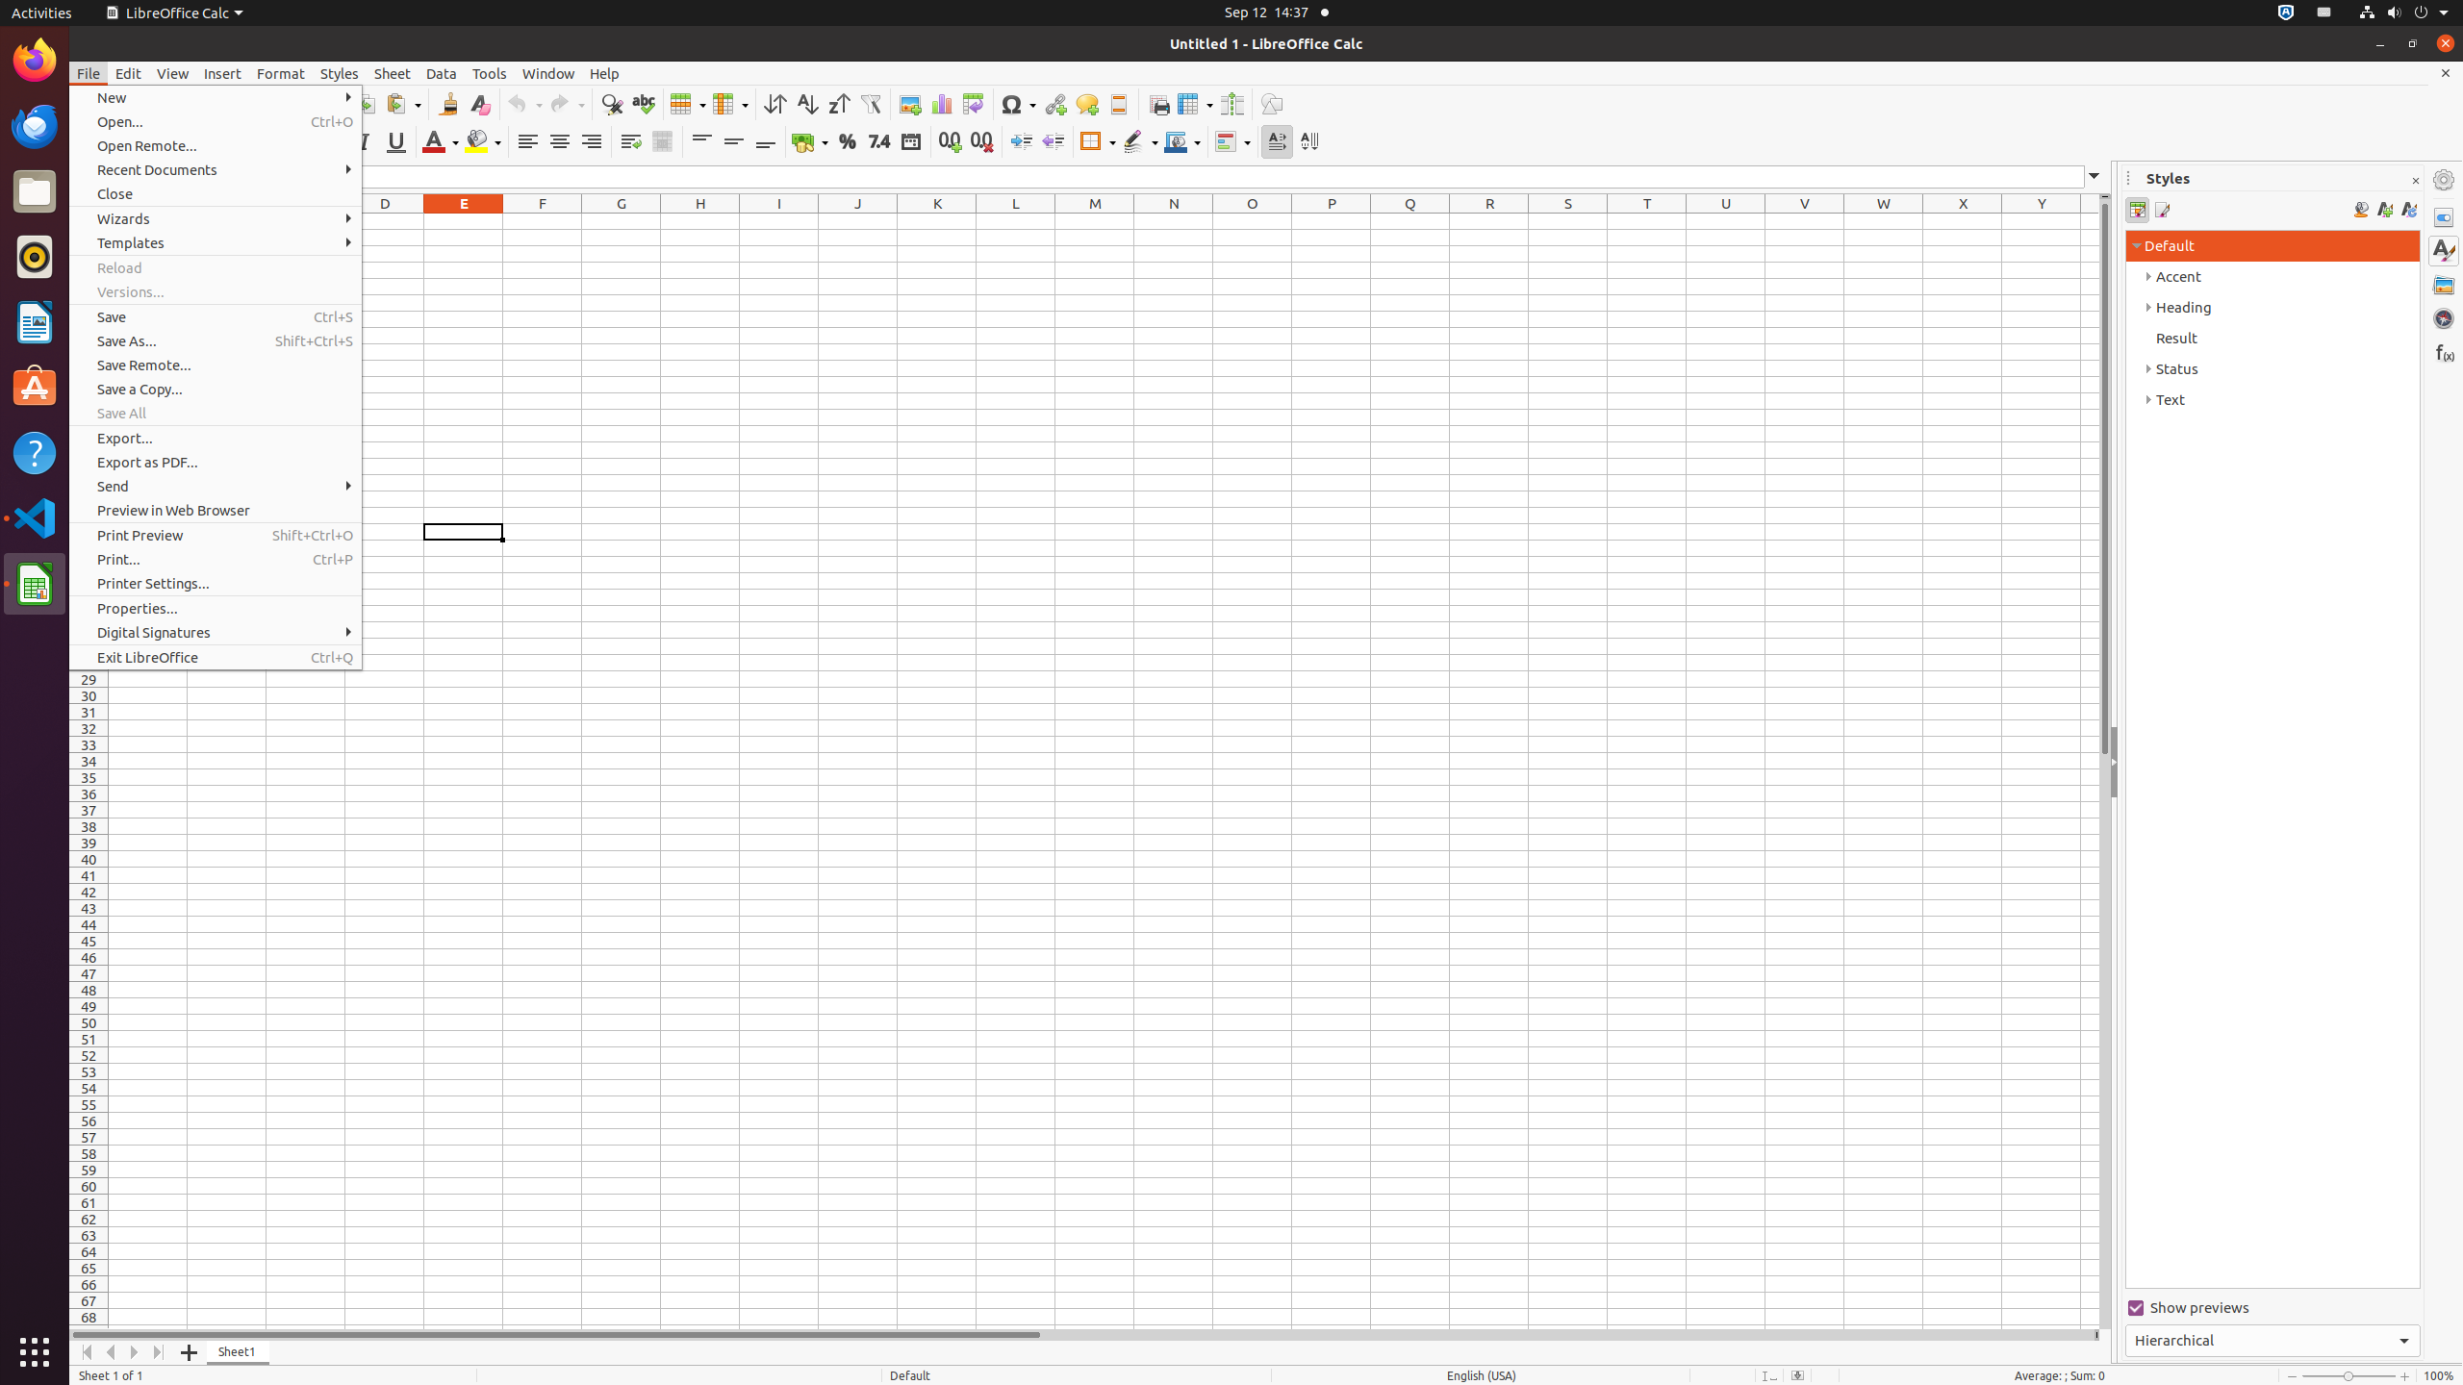 The height and width of the screenshot is (1385, 2463). What do you see at coordinates (1963, 221) in the screenshot?
I see `X1` at bounding box center [1963, 221].